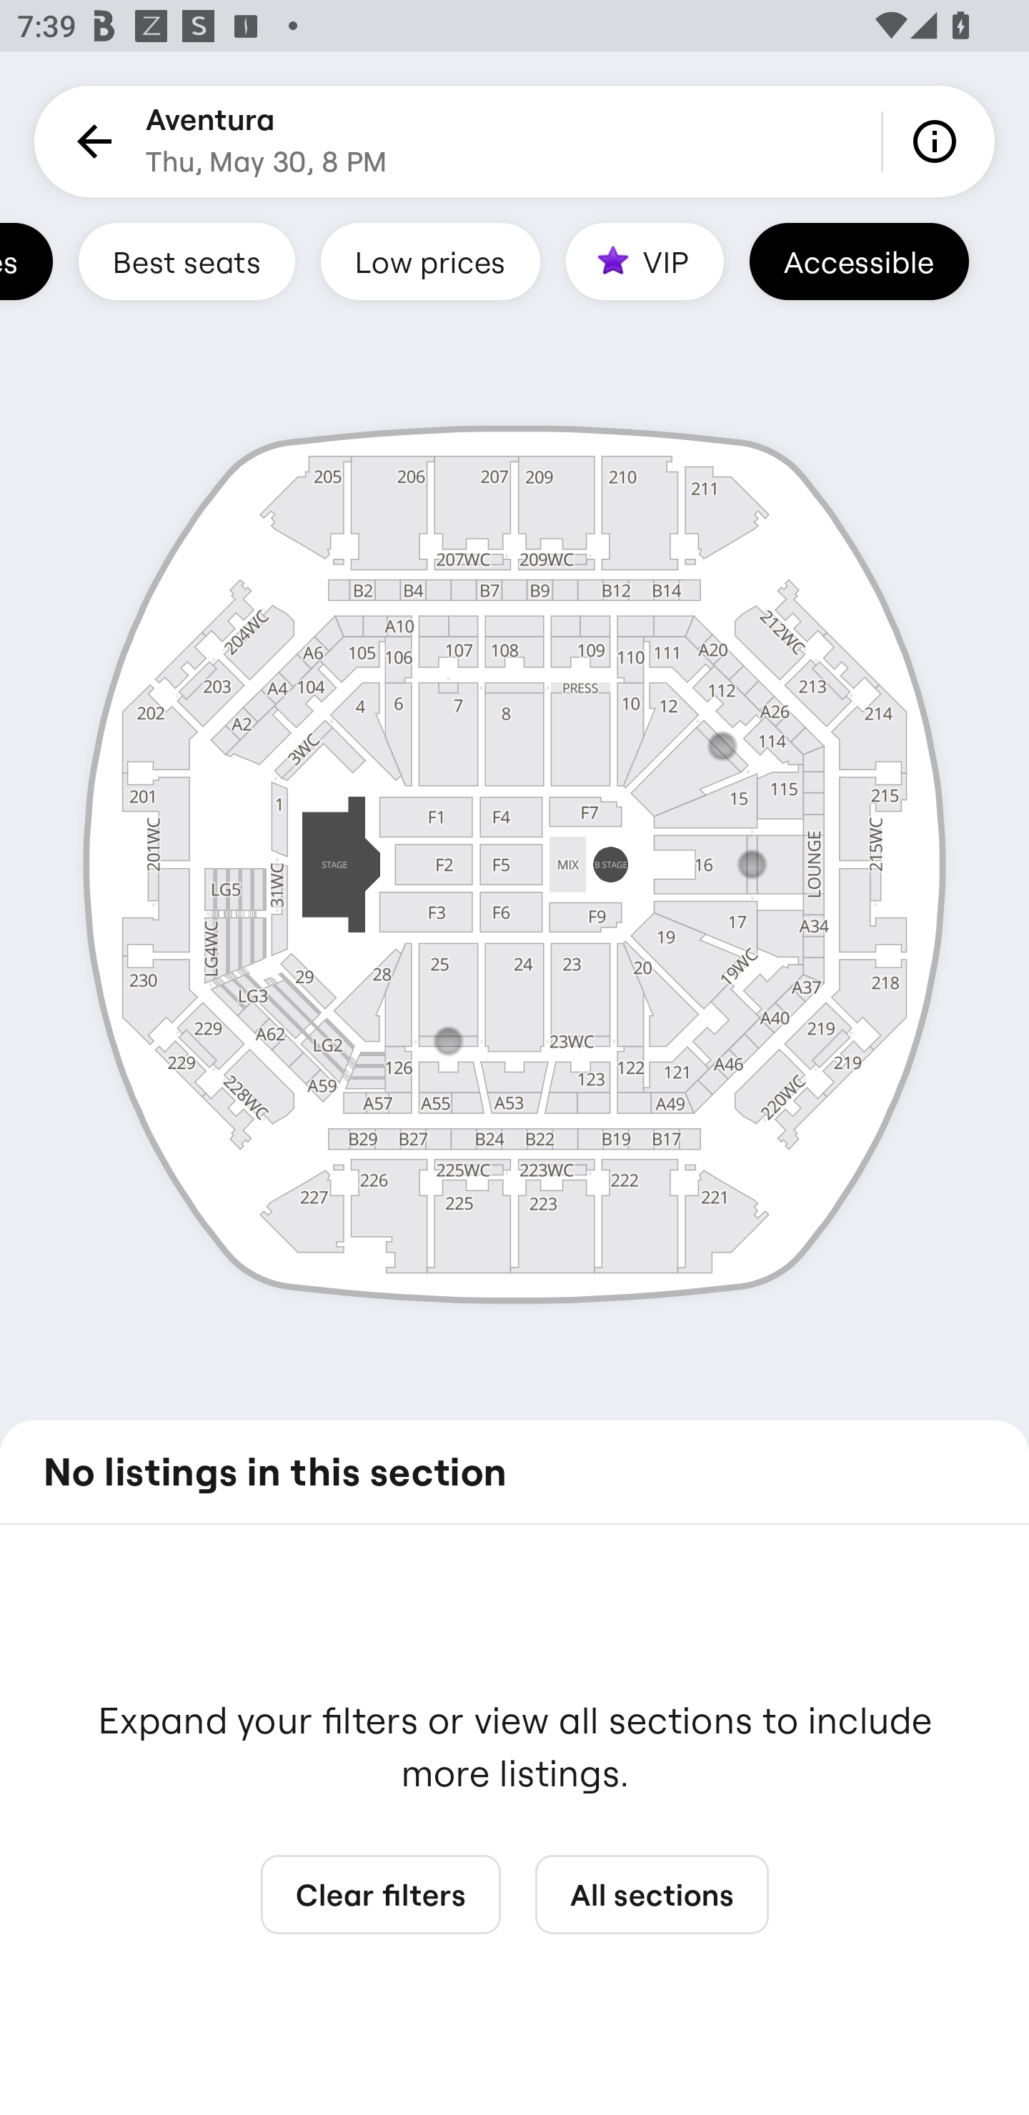 This screenshot has height=2115, width=1029. What do you see at coordinates (266, 141) in the screenshot?
I see `Aventura Thu, May 30, 8 PM` at bounding box center [266, 141].